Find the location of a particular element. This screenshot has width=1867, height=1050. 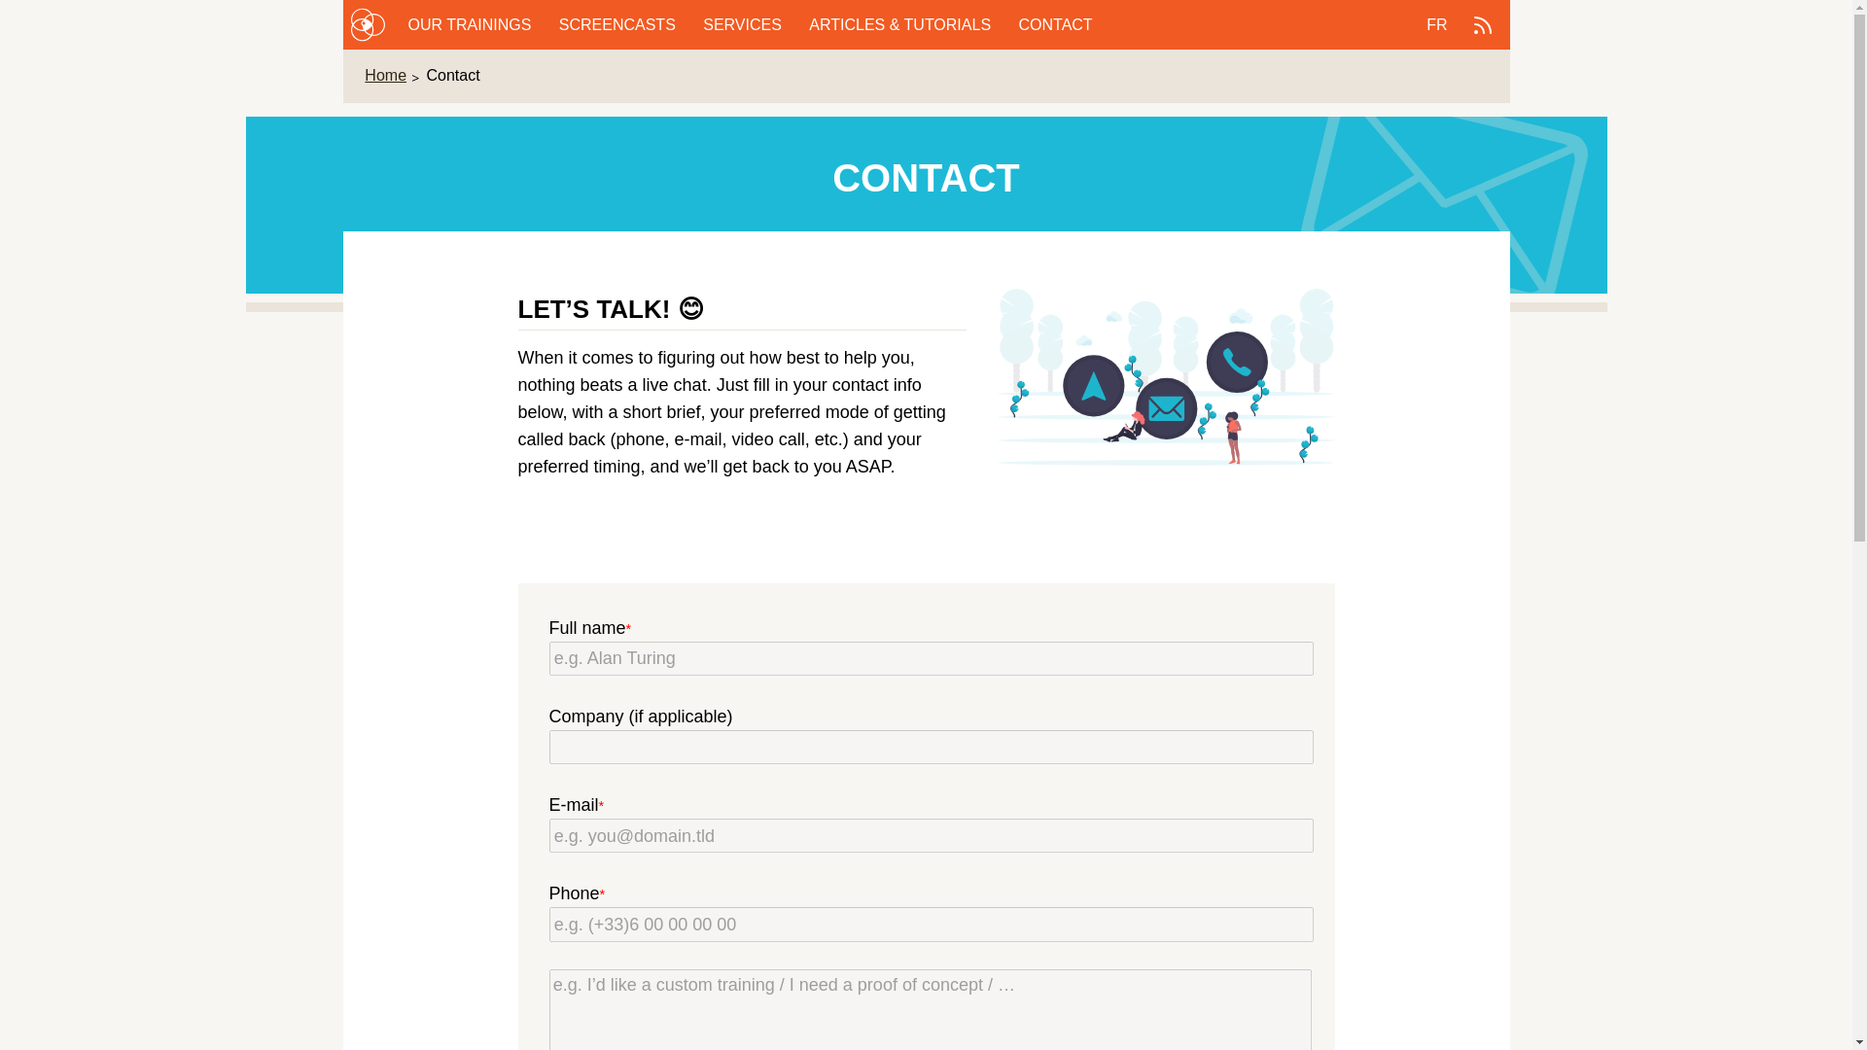

SERVICES is located at coordinates (745, 23).